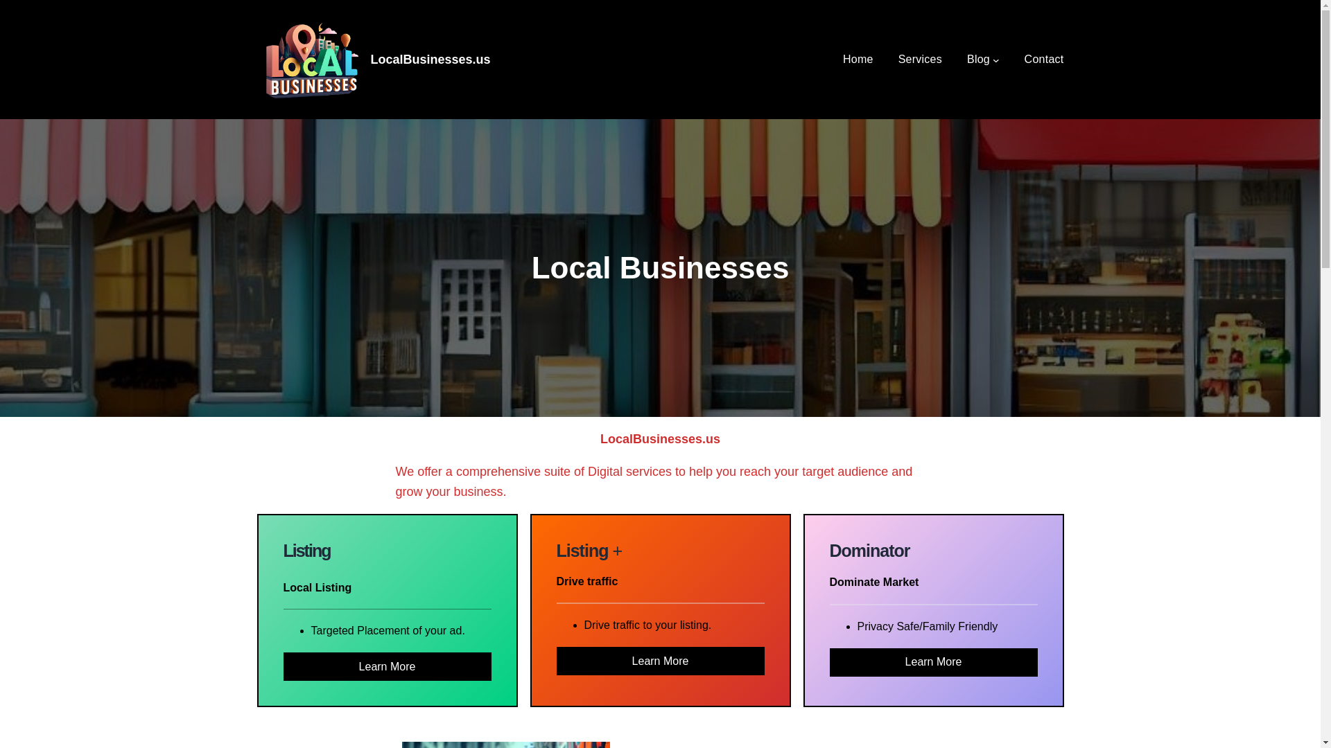  I want to click on Blog, so click(979, 60).